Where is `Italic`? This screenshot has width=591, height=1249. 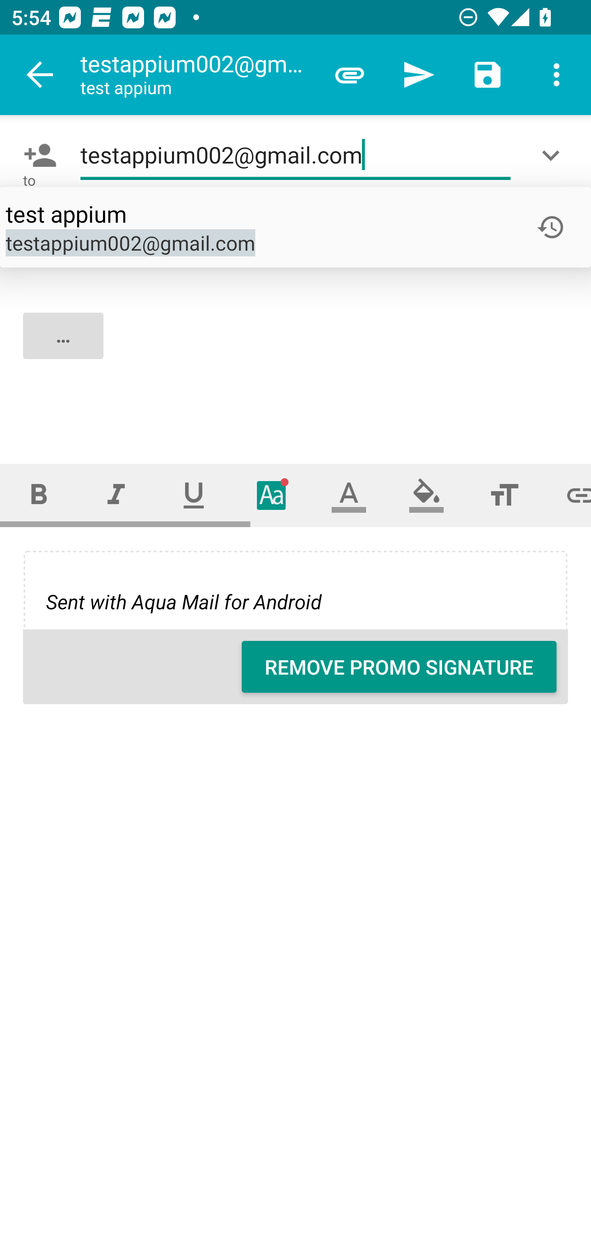
Italic is located at coordinates (116, 495).